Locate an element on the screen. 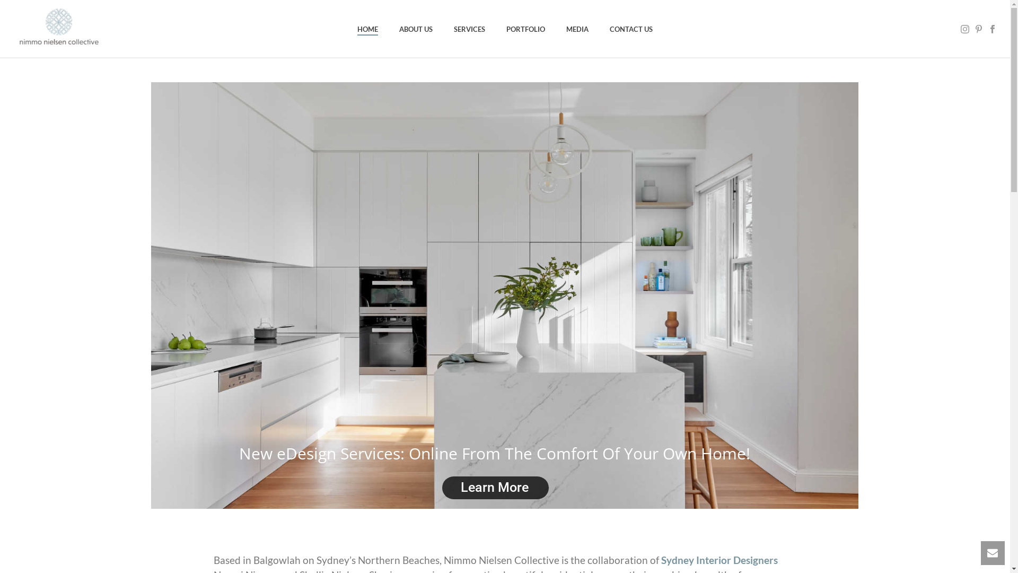 This screenshot has width=1018, height=573. CONTACT US is located at coordinates (631, 29).